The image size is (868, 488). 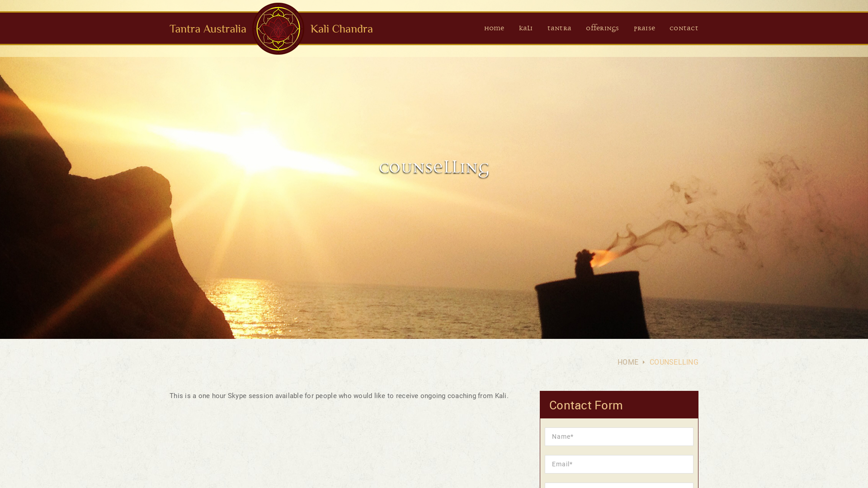 What do you see at coordinates (495, 29) in the screenshot?
I see `HOME` at bounding box center [495, 29].